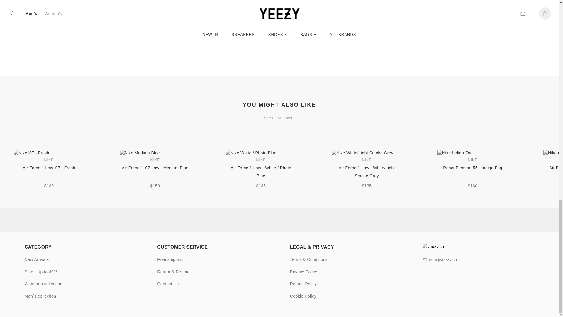 The image size is (563, 317). Describe the element at coordinates (155, 172) in the screenshot. I see `Air Force 1 '07 Low - Medium Blue` at that location.